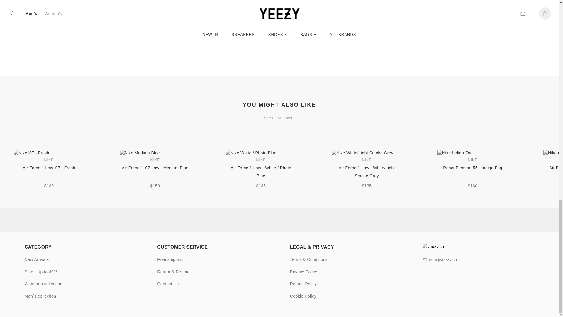 The image size is (563, 317). Describe the element at coordinates (155, 172) in the screenshot. I see `Air Force 1 '07 Low - Medium Blue` at that location.